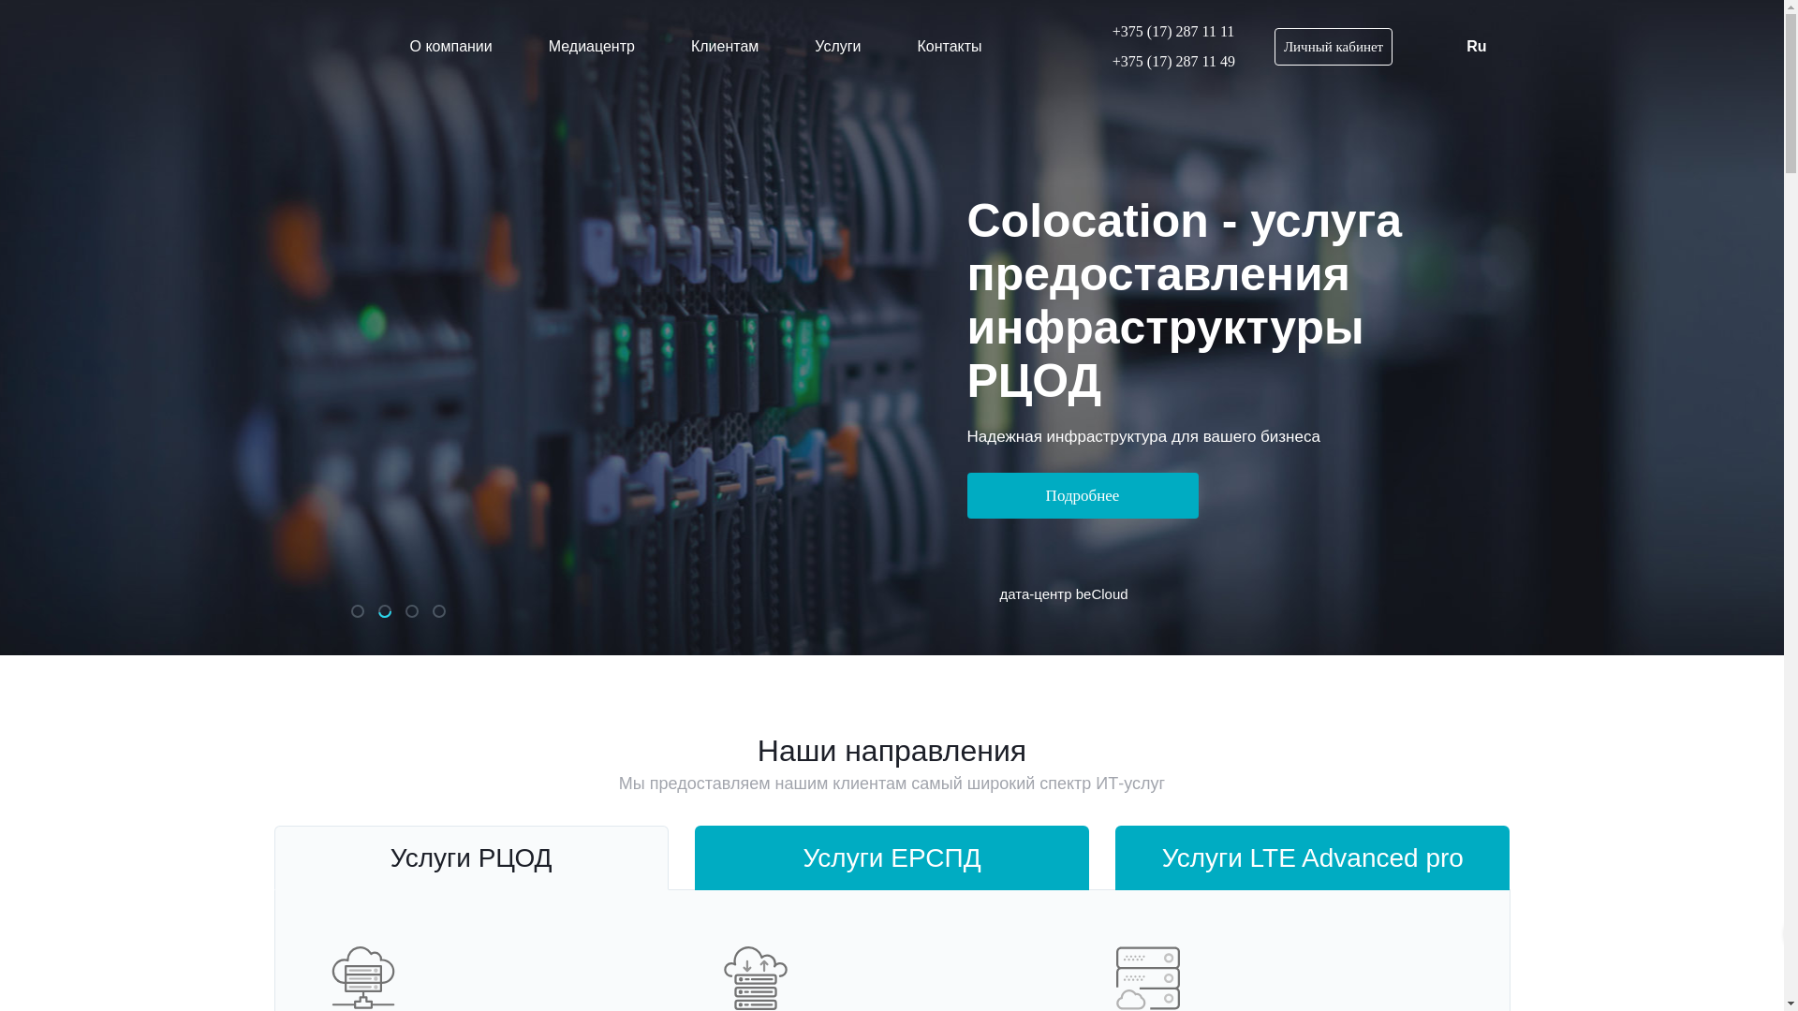 This screenshot has width=1798, height=1011. Describe the element at coordinates (1163, 62) in the screenshot. I see `+375 (17) 287 11 49` at that location.